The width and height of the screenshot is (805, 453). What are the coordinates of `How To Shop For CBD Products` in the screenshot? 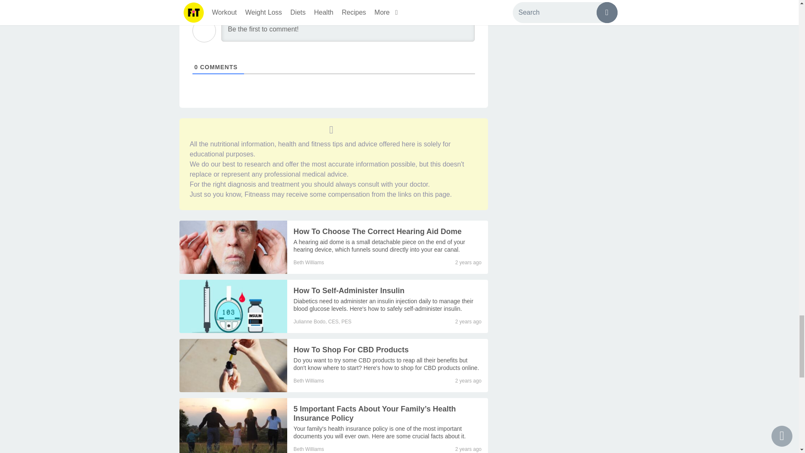 It's located at (386, 364).